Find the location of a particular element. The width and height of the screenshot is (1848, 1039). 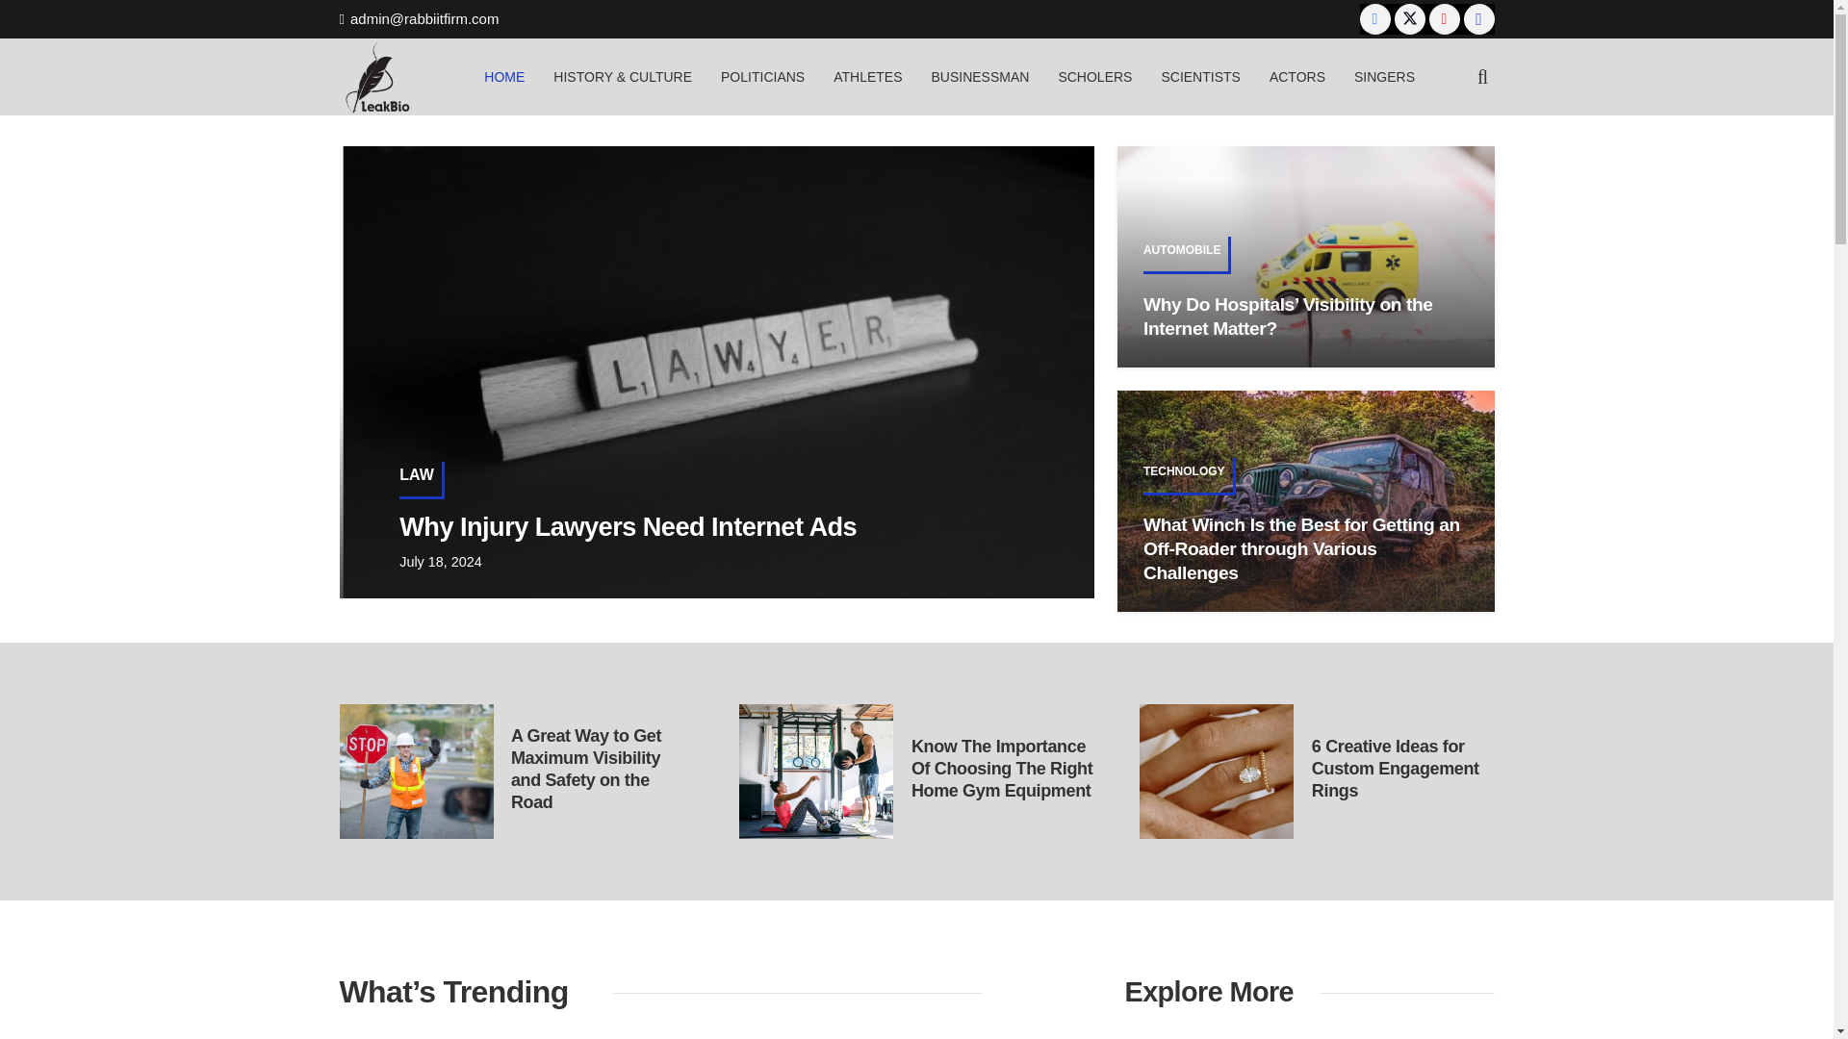

SCHOLERS is located at coordinates (1094, 76).